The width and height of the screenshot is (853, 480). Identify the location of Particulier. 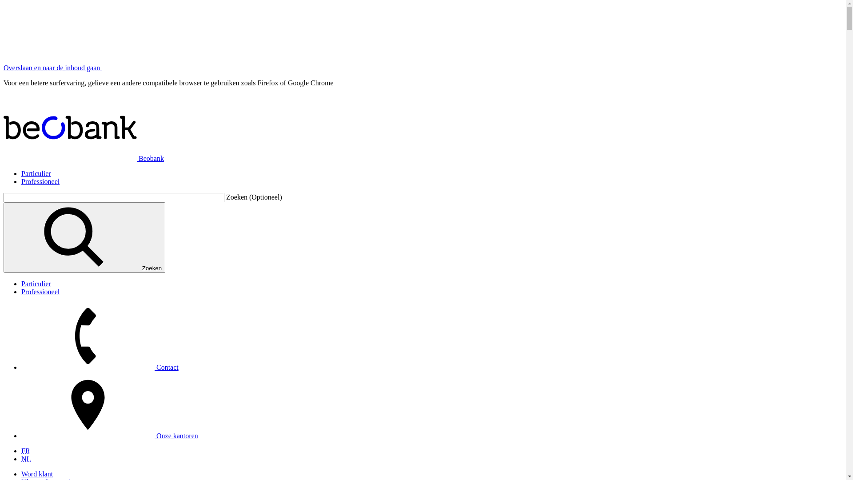
(36, 284).